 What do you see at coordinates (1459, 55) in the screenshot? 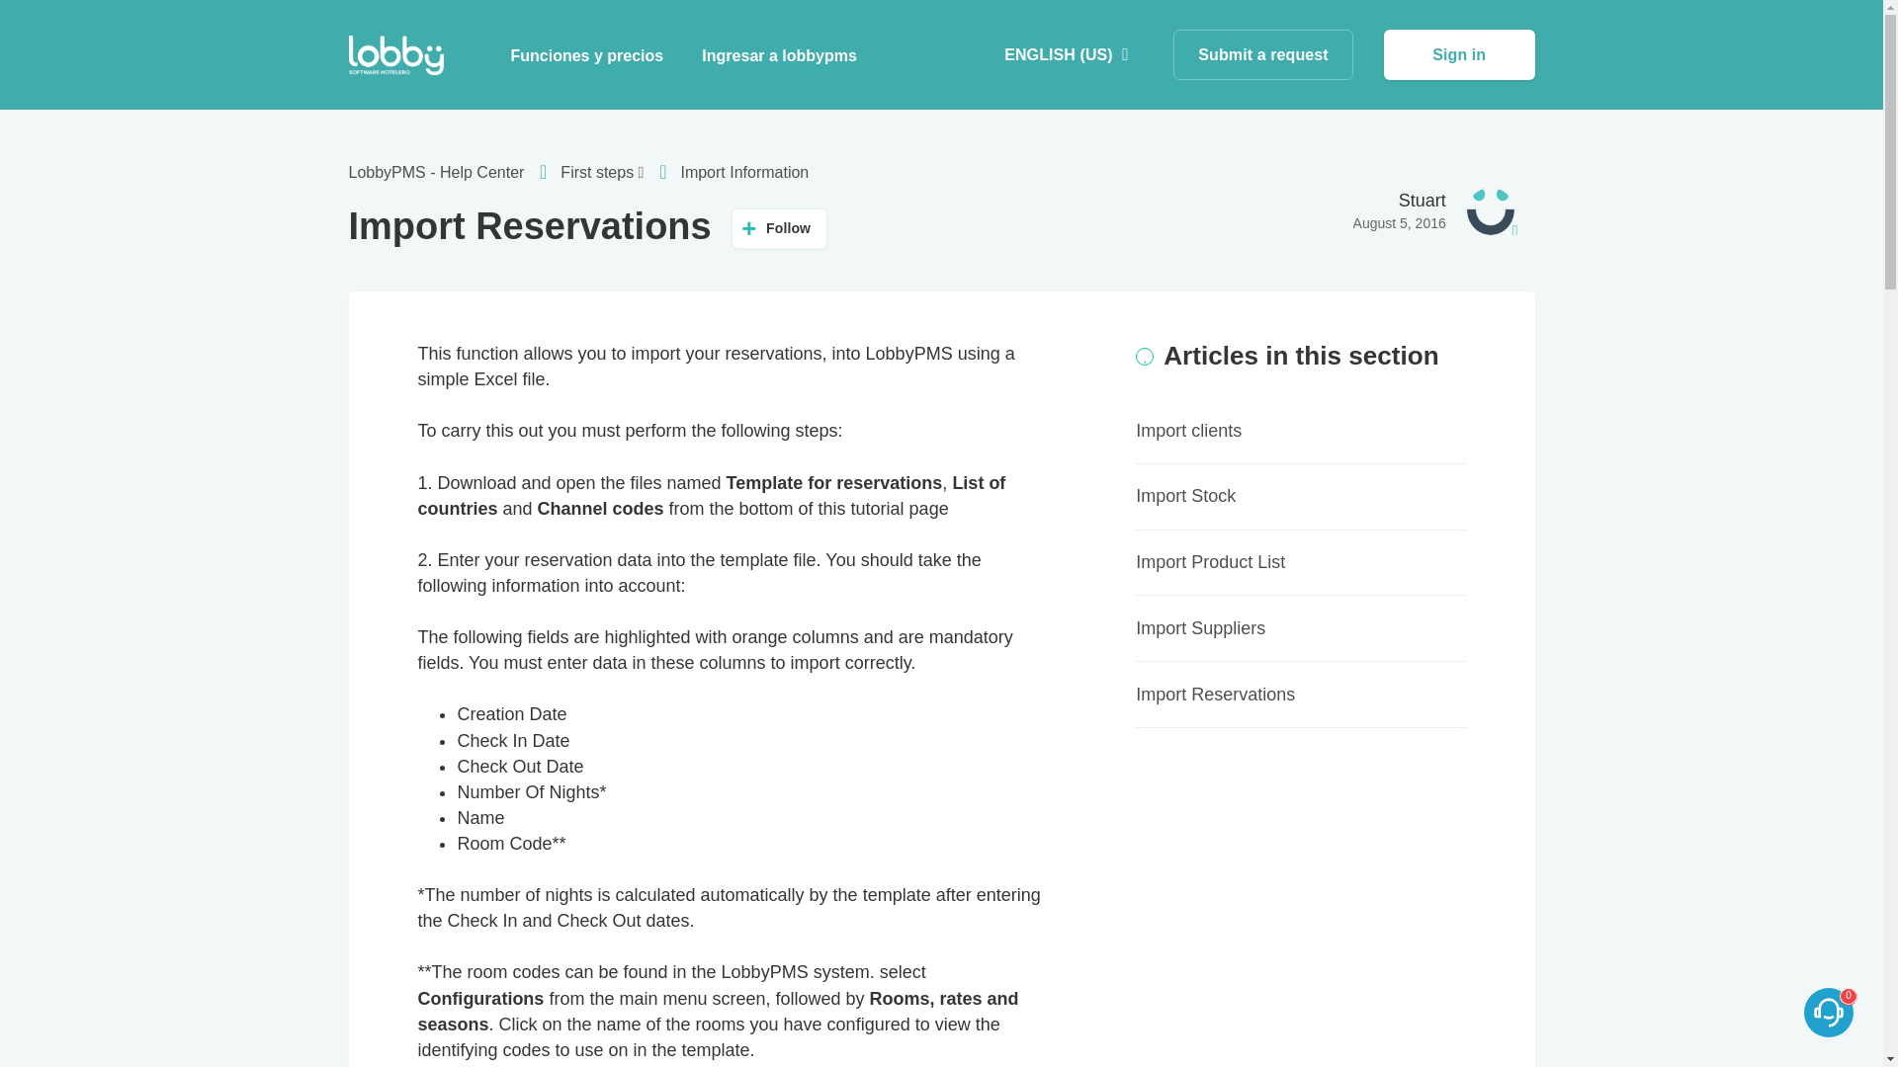
I see `Opens a dialog` at bounding box center [1459, 55].